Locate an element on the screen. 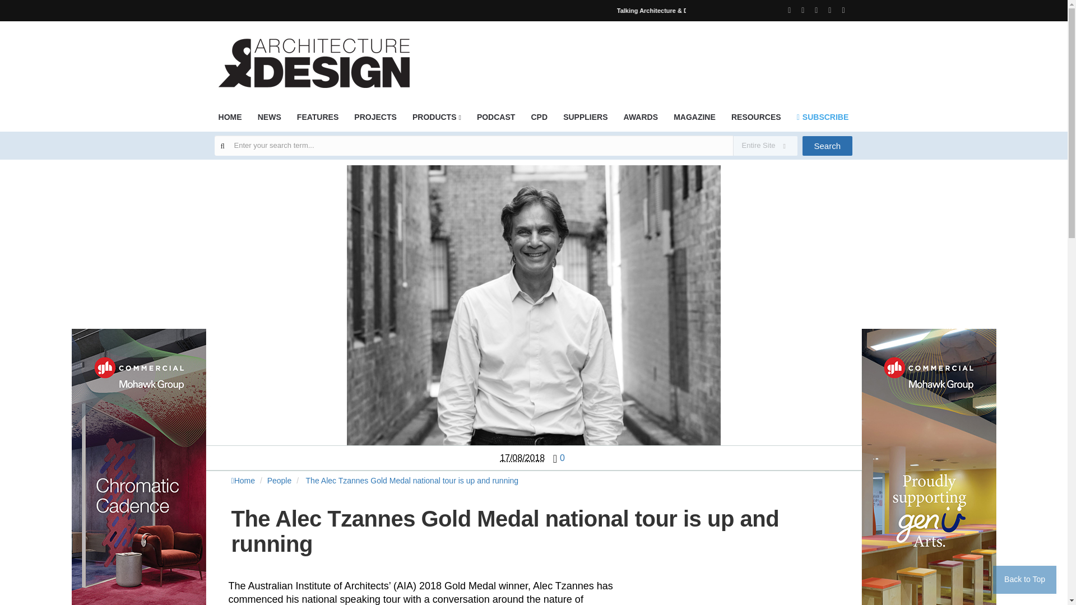 This screenshot has height=605, width=1076. 2018-08-16T23:59:43Z is located at coordinates (522, 458).